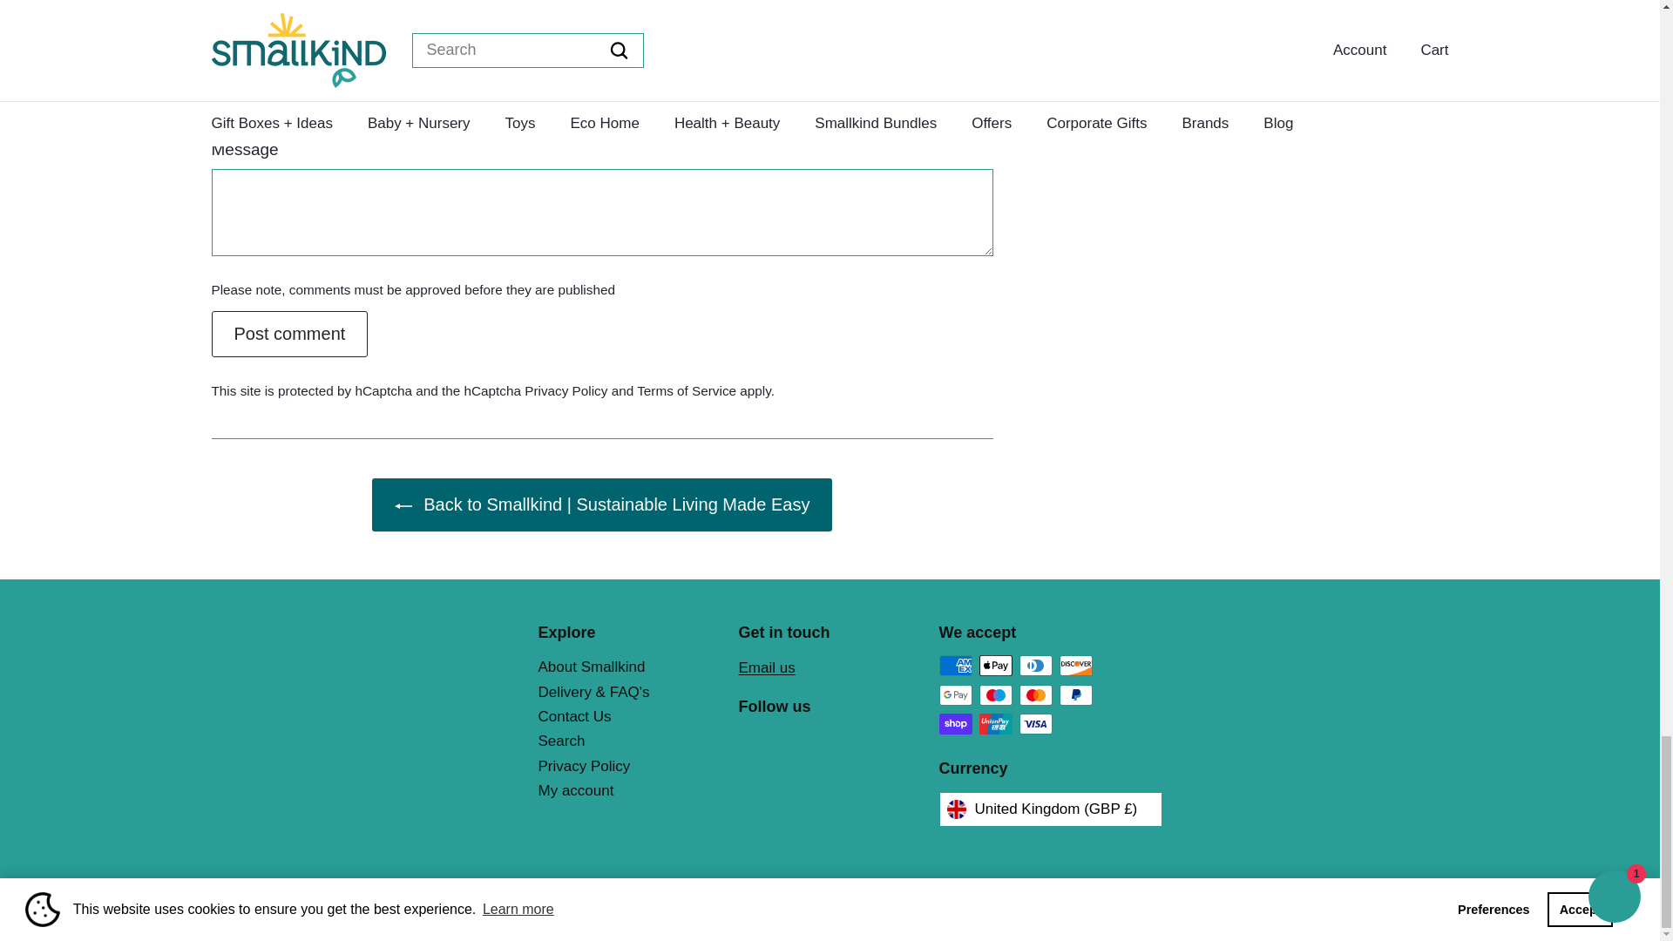  I want to click on Discover, so click(1075, 666).